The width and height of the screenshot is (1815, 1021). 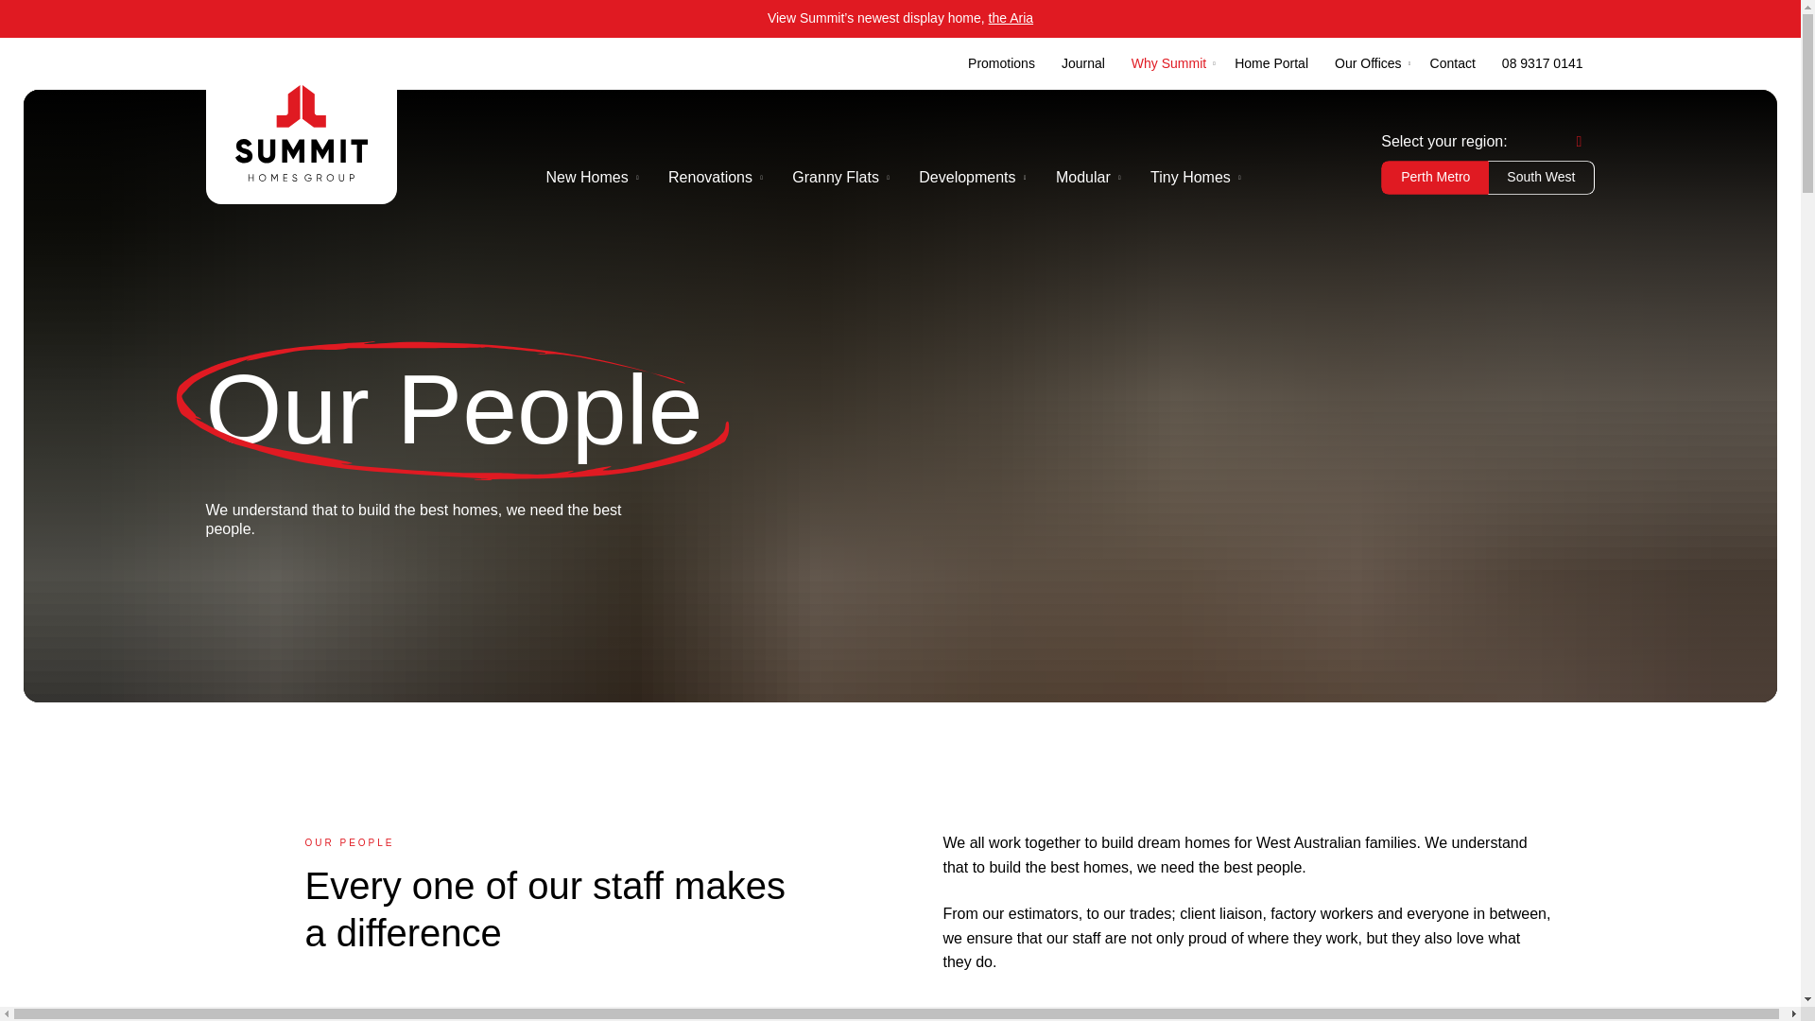 What do you see at coordinates (588, 178) in the screenshot?
I see `New Homes` at bounding box center [588, 178].